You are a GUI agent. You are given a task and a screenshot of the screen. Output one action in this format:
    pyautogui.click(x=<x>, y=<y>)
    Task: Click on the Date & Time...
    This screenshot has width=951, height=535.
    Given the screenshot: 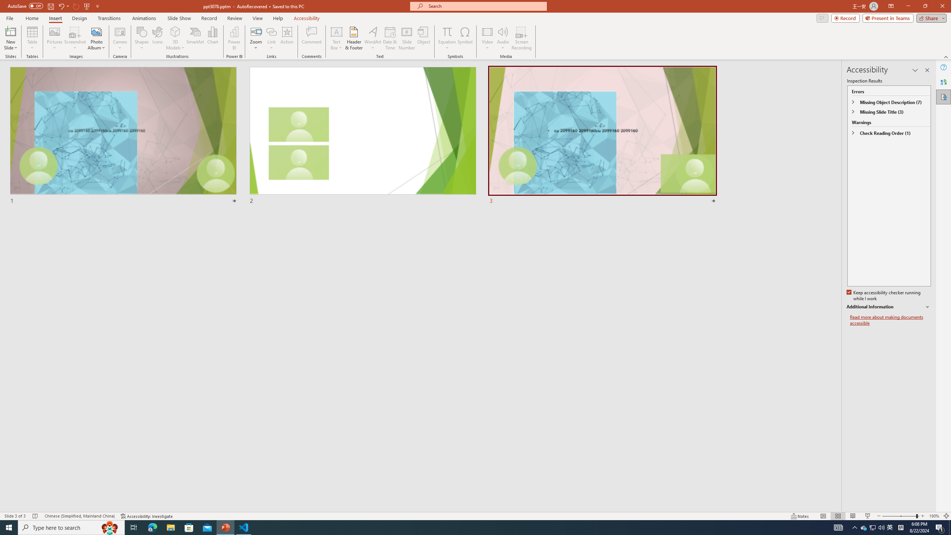 What is the action you would take?
    pyautogui.click(x=390, y=38)
    